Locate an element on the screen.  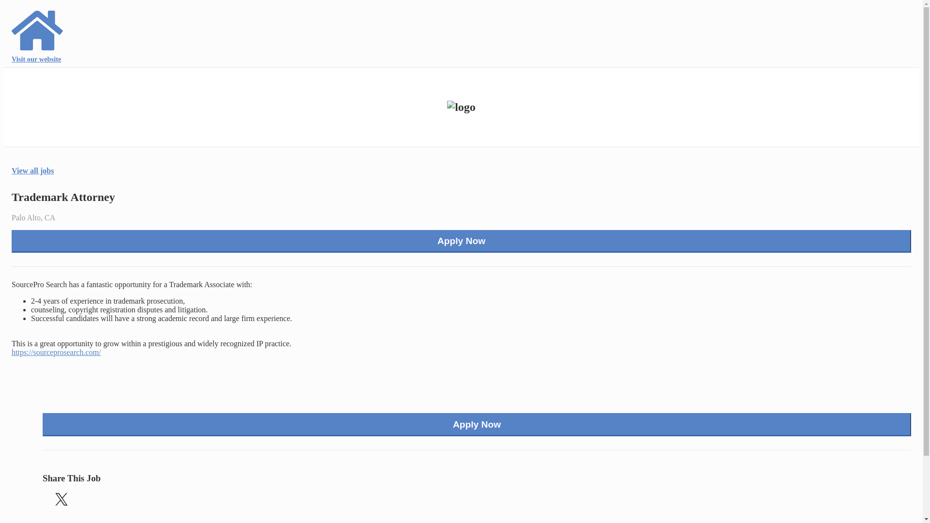
Apply Now is located at coordinates (477, 424).